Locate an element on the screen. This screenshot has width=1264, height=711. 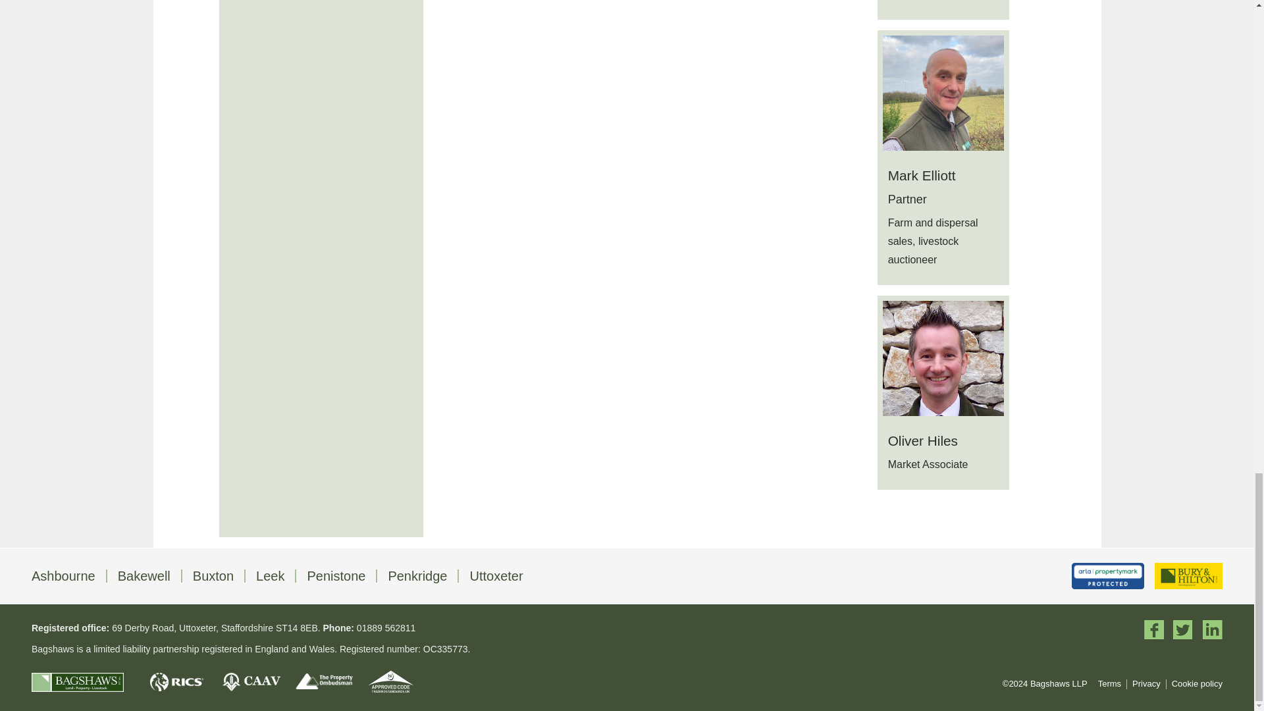
Leek is located at coordinates (270, 575).